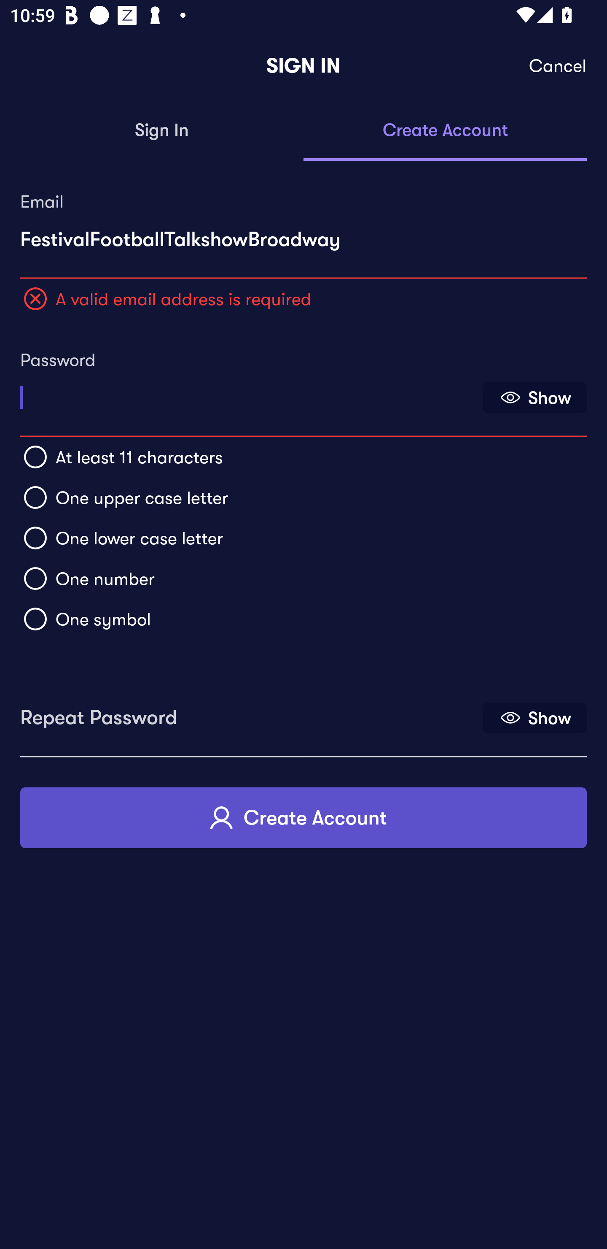 This screenshot has height=1249, width=607. I want to click on Create Account, so click(303, 817).